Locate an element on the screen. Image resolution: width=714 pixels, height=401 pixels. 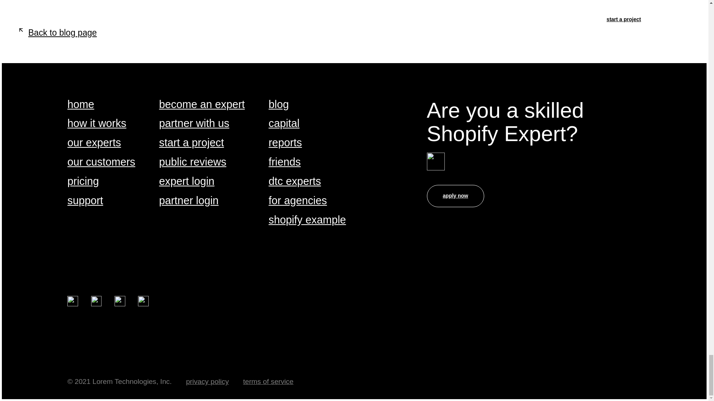
start a project is located at coordinates (192, 143).